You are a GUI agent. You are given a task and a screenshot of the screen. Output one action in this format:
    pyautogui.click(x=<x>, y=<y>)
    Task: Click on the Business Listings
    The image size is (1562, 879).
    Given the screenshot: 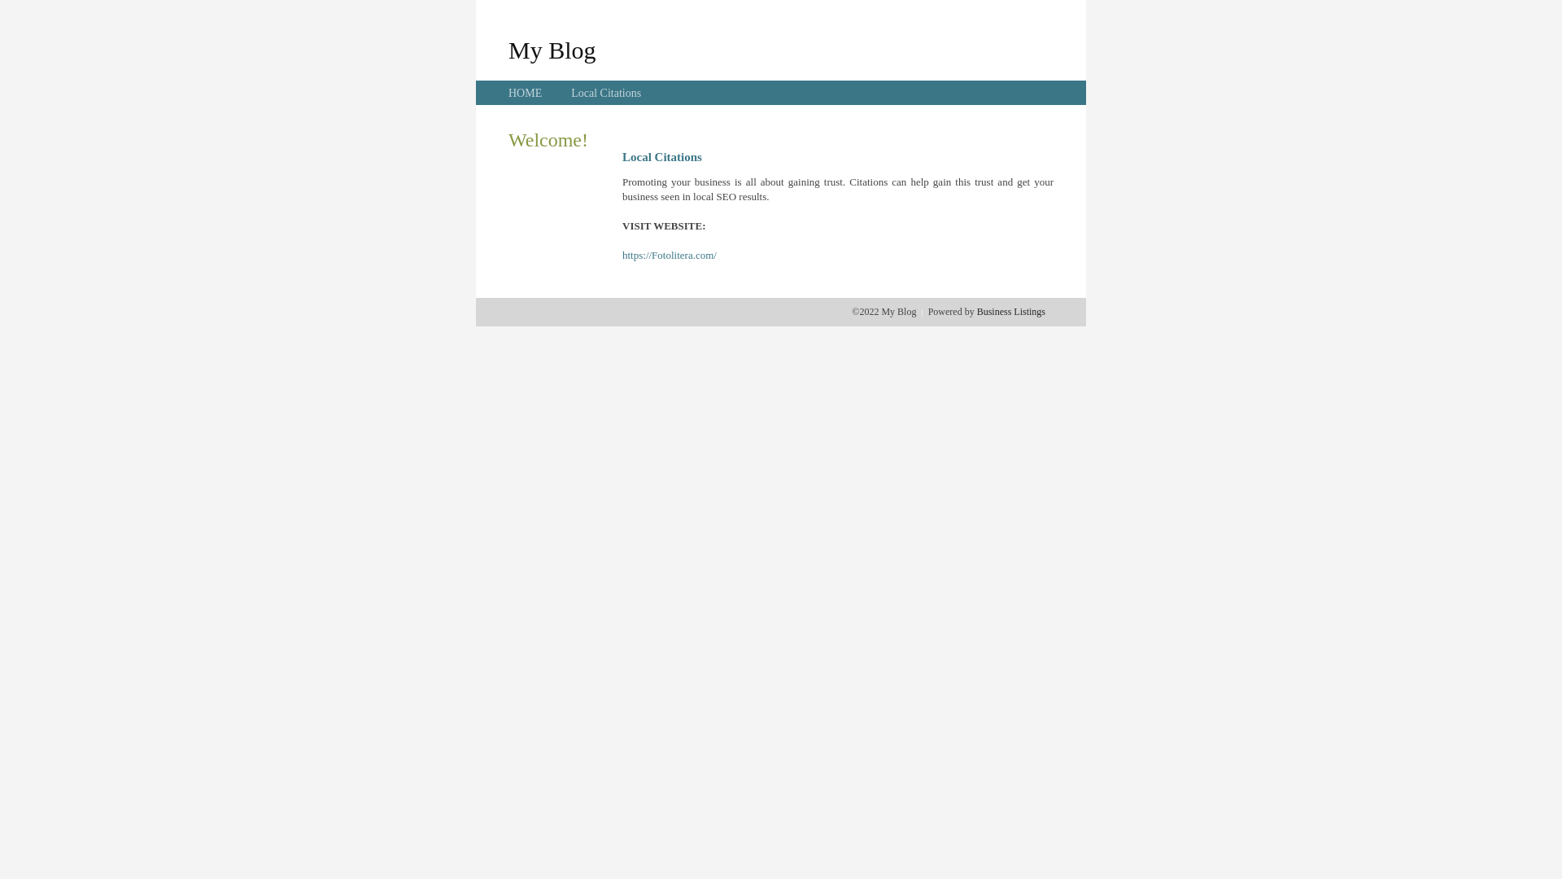 What is the action you would take?
    pyautogui.click(x=1011, y=312)
    